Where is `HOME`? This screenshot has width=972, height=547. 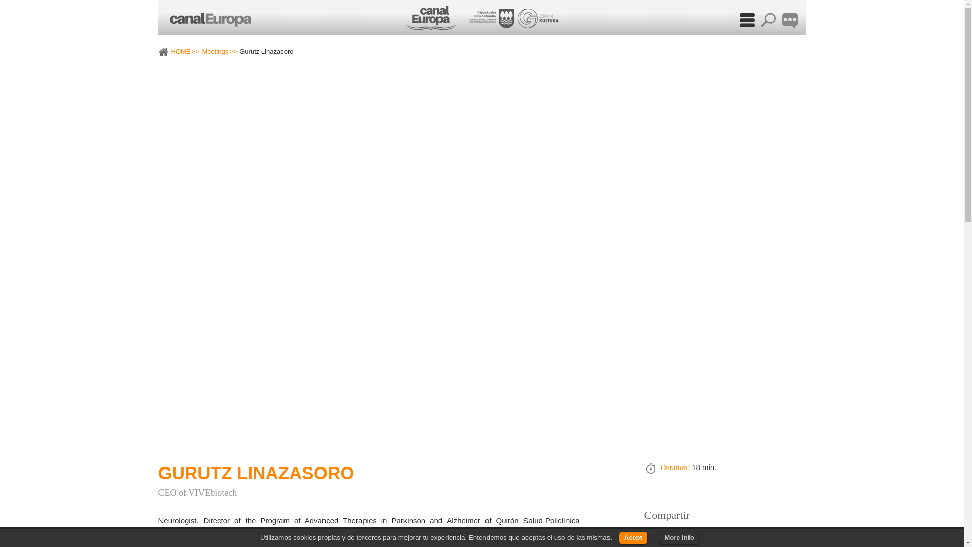
HOME is located at coordinates (185, 52).